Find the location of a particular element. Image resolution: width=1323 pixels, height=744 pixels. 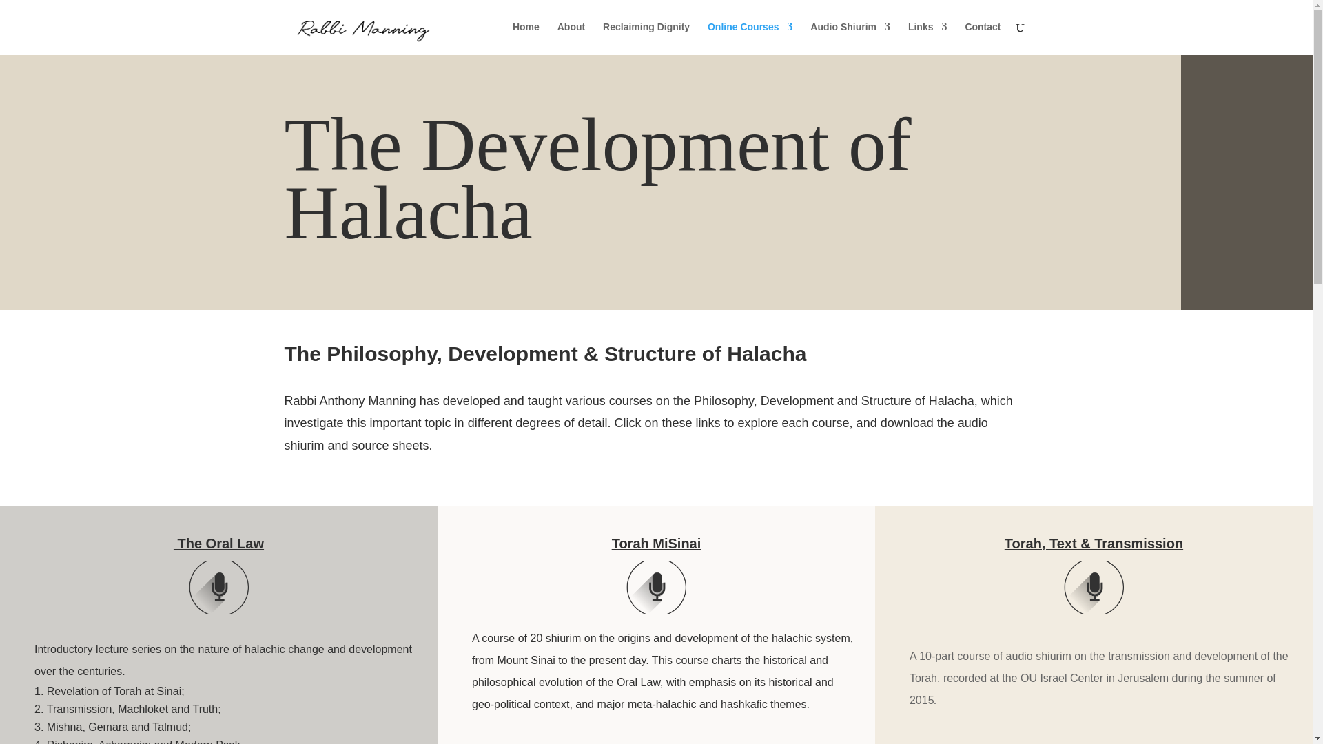

Links is located at coordinates (927, 37).